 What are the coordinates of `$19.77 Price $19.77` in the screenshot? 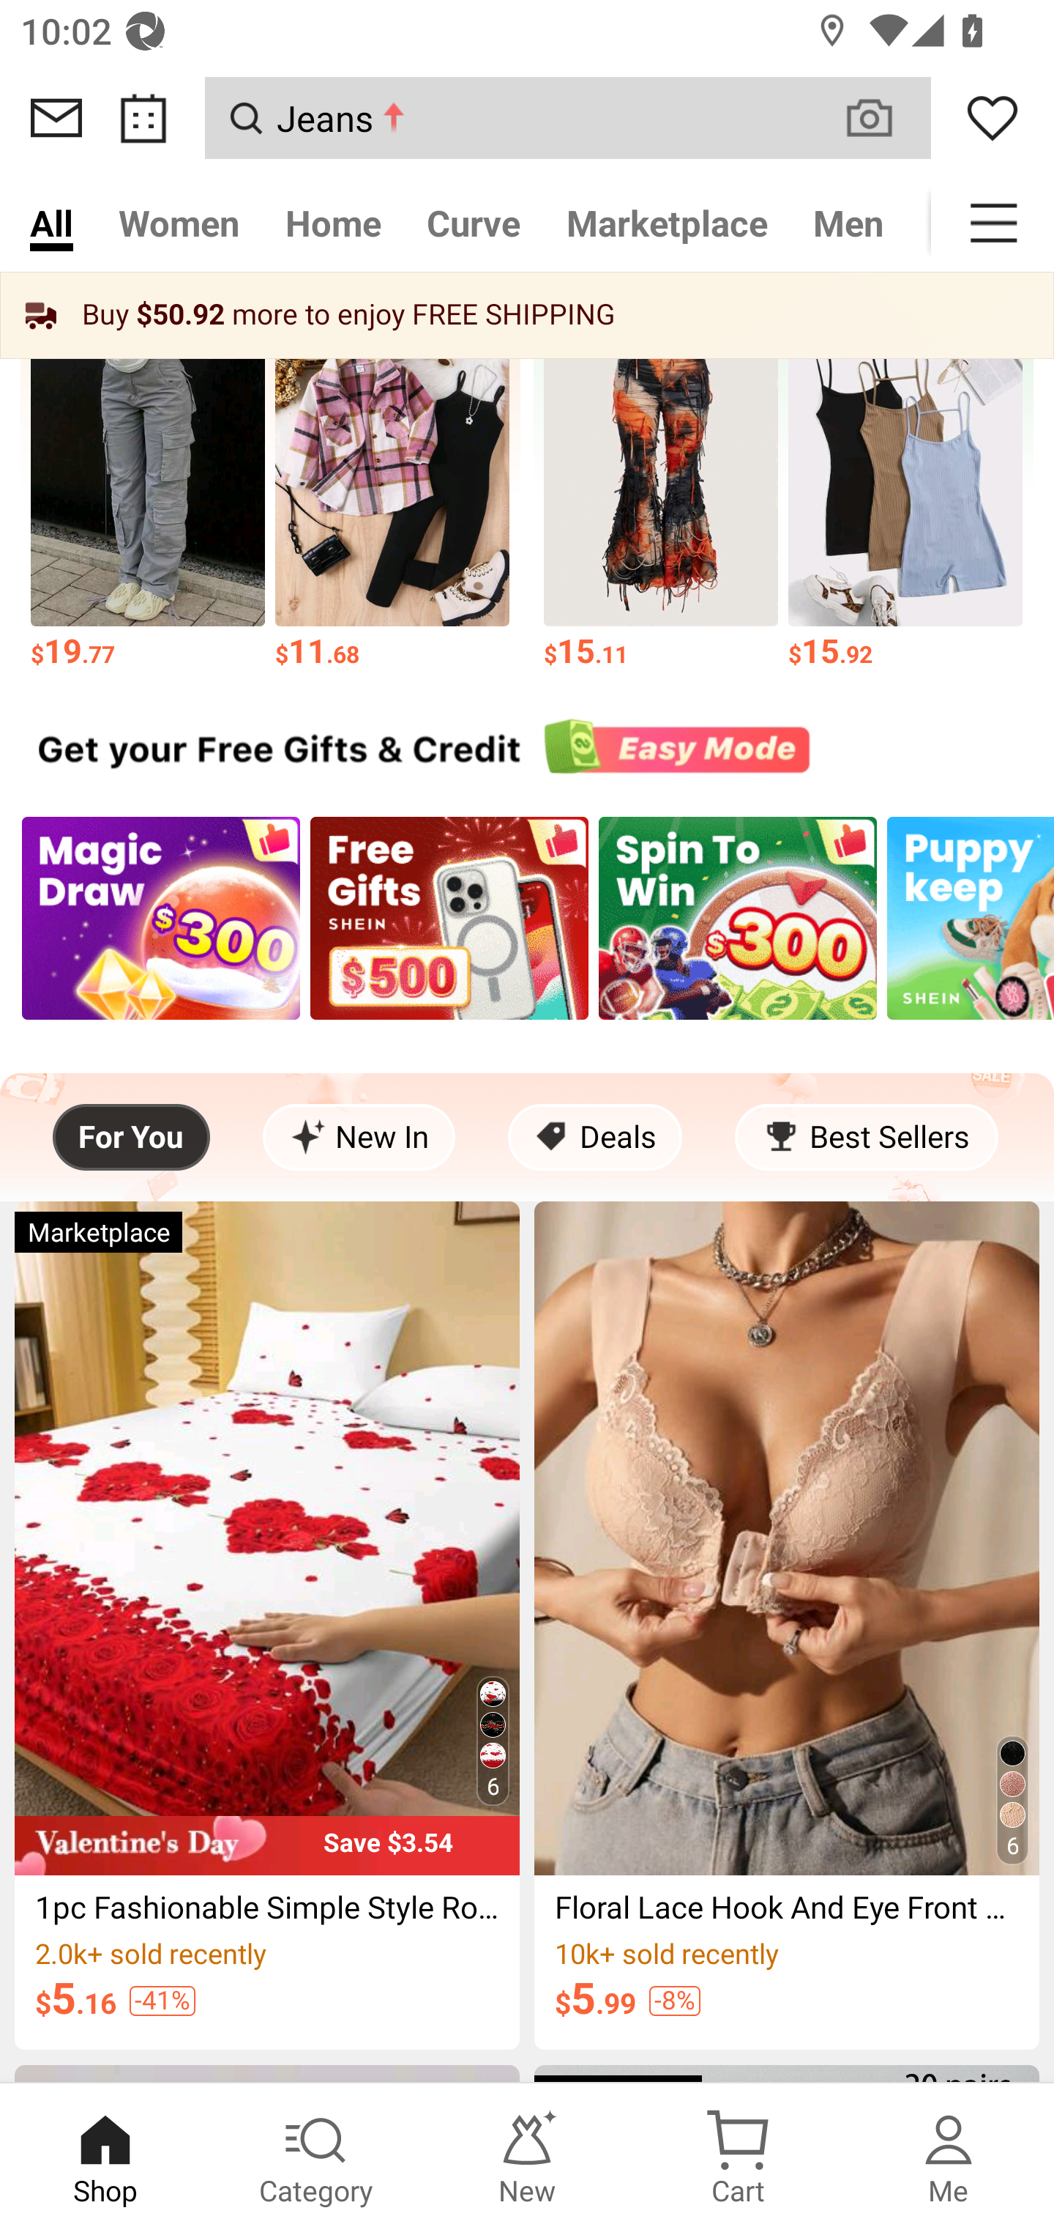 It's located at (147, 493).